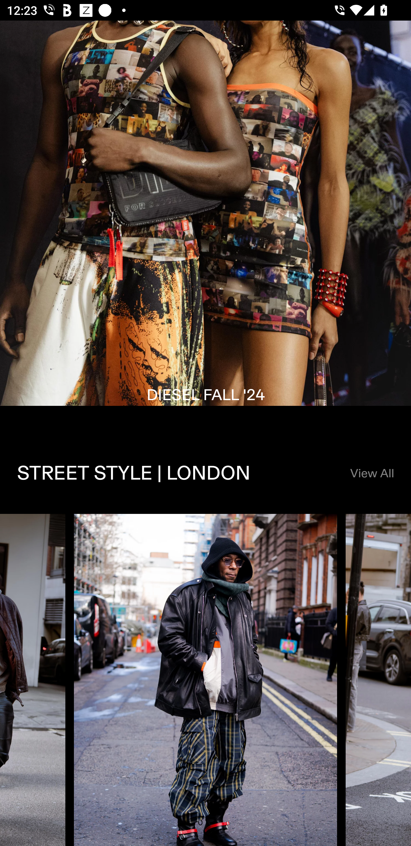 The width and height of the screenshot is (411, 846). What do you see at coordinates (205, 227) in the screenshot?
I see `FIRST LOOKS DIESEL FALL '24` at bounding box center [205, 227].